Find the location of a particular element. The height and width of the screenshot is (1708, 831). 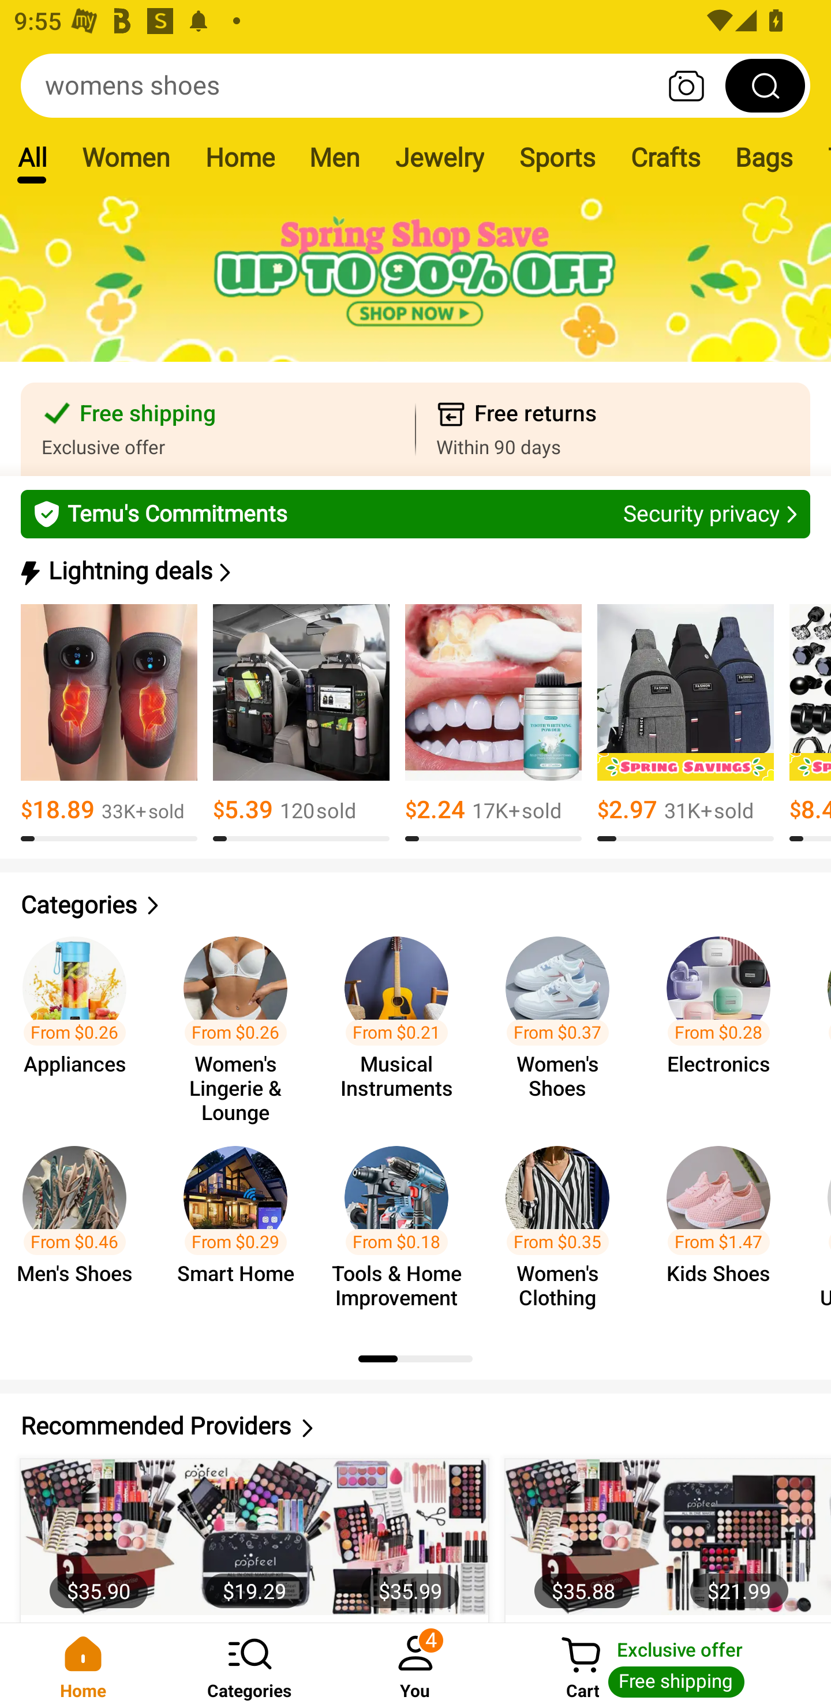

$18.89 33K+￼sold 8.0 is located at coordinates (109, 723).